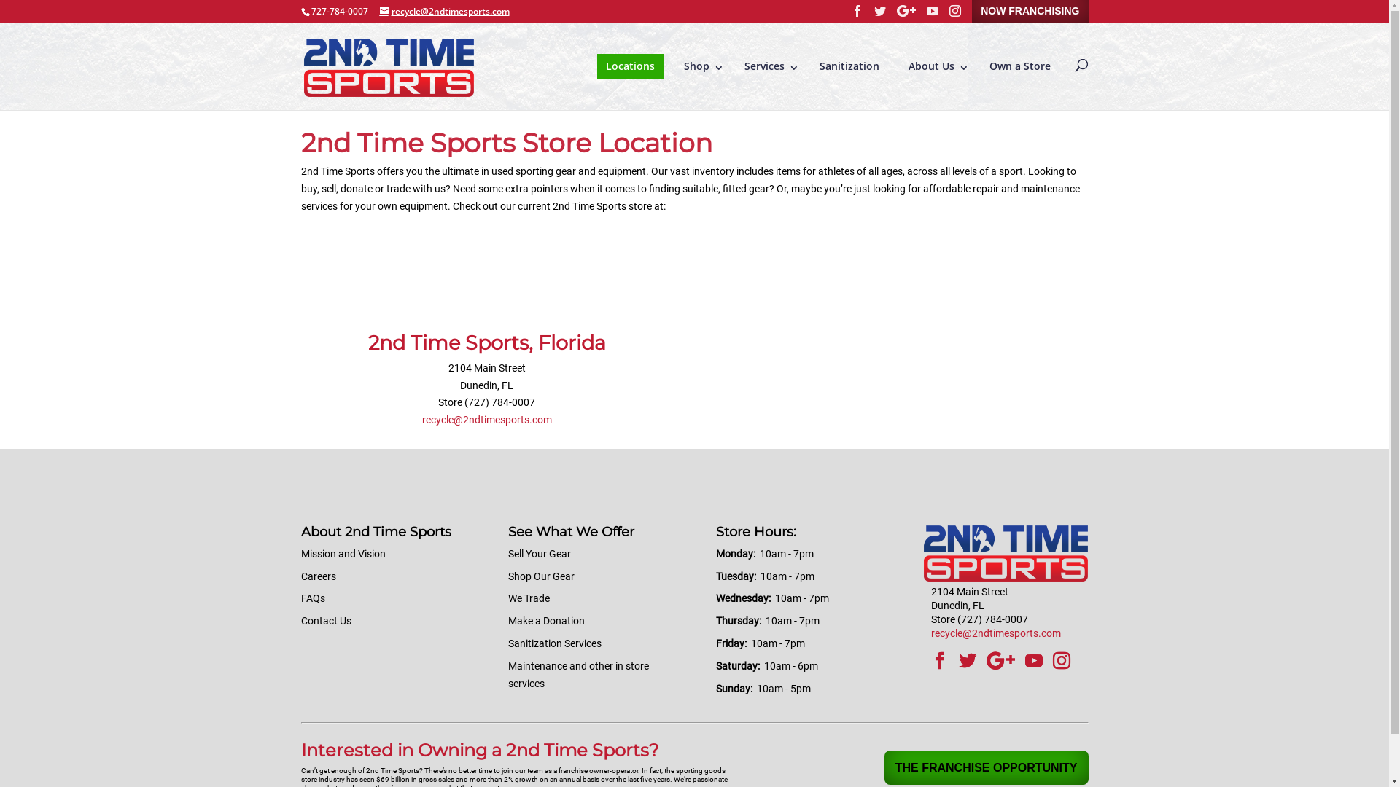 Image resolution: width=1400 pixels, height=787 pixels. Describe the element at coordinates (849, 66) in the screenshot. I see `Sanitization` at that location.